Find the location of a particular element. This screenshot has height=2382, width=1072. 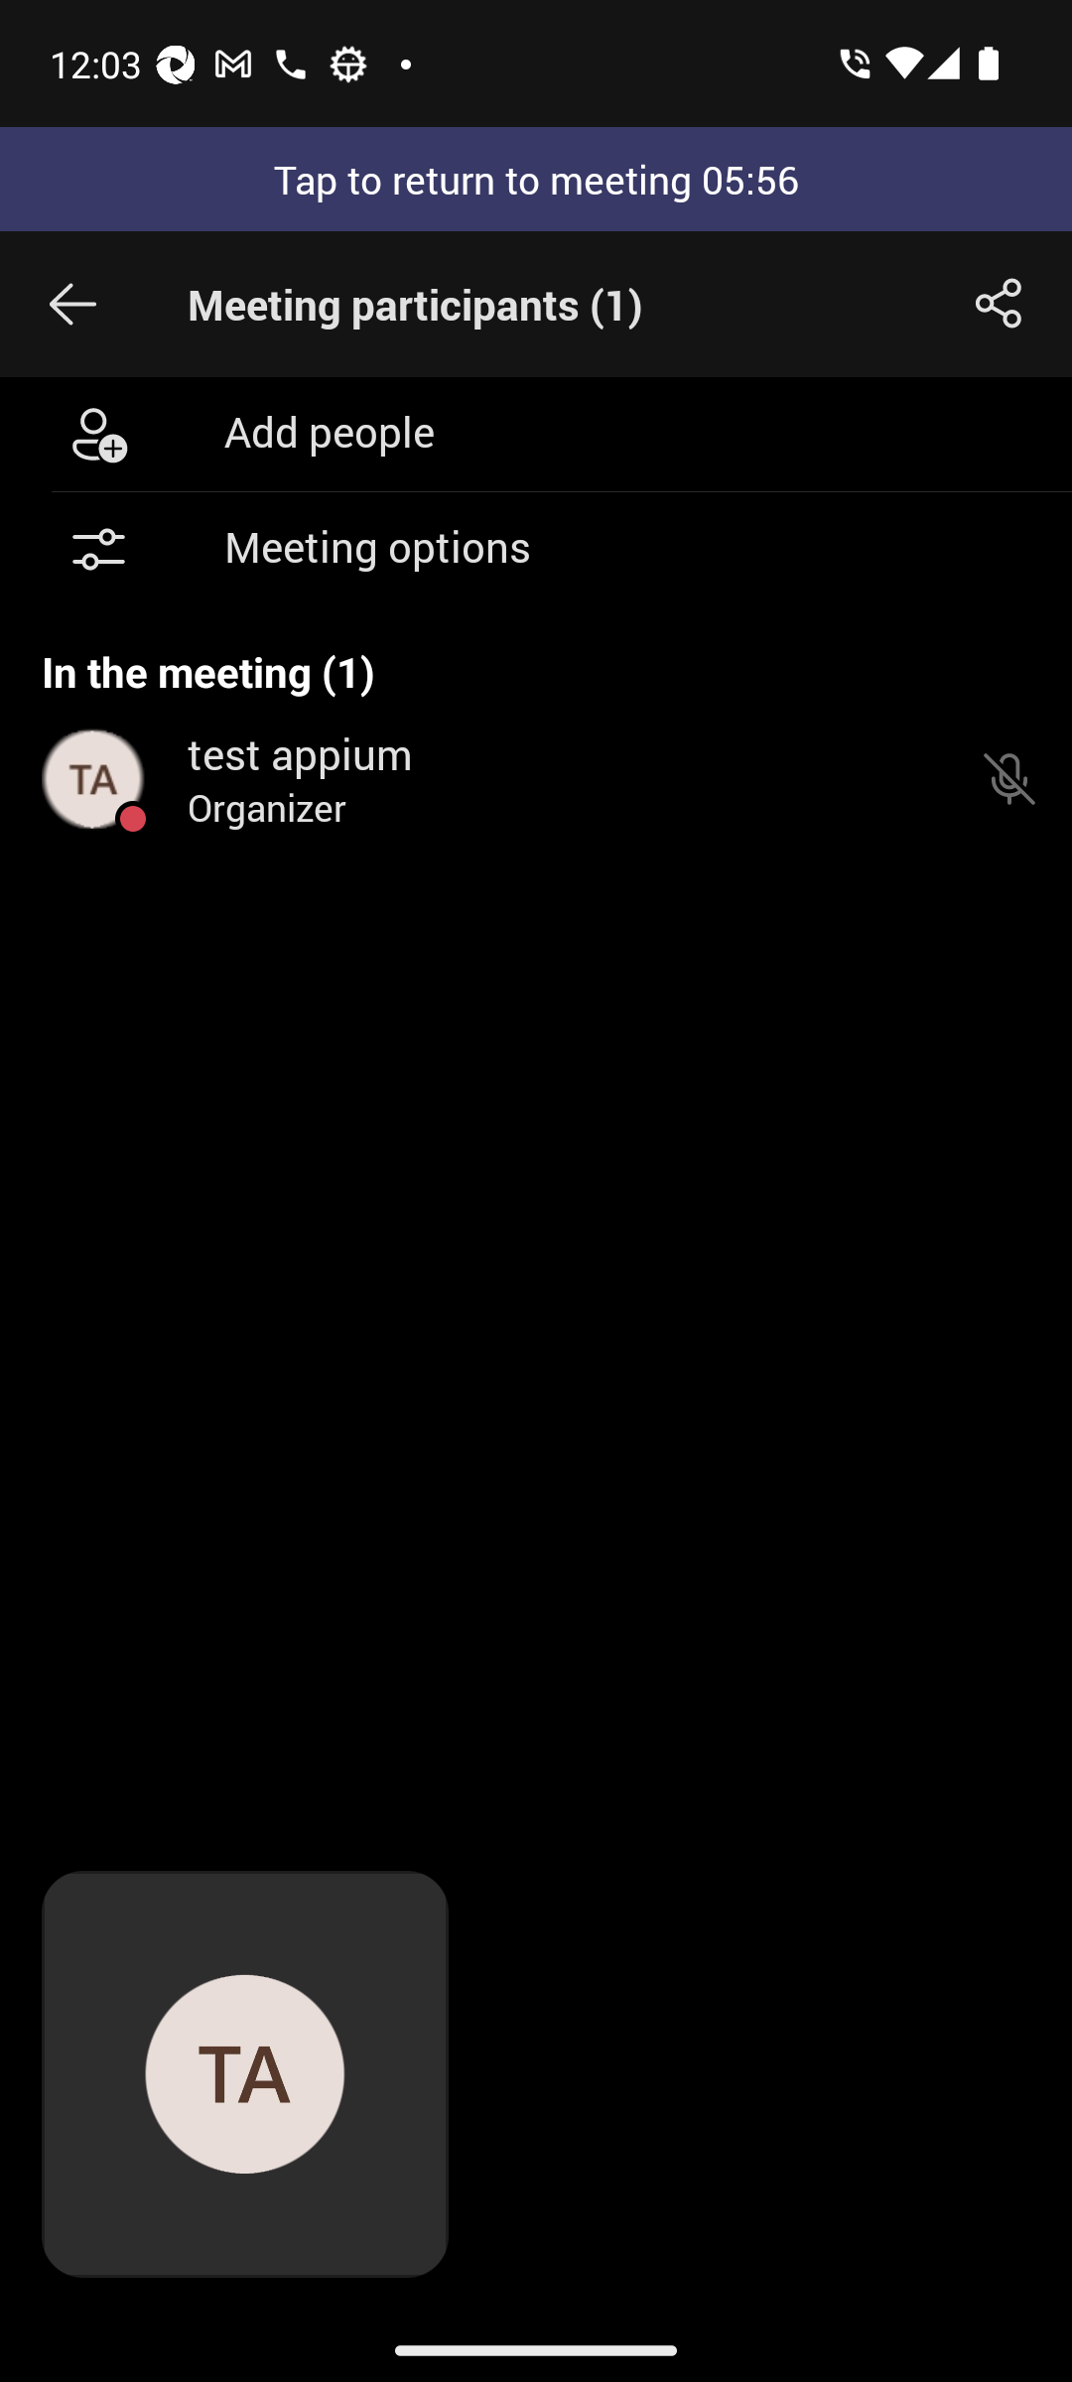

Share meeting invite is located at coordinates (999, 304).